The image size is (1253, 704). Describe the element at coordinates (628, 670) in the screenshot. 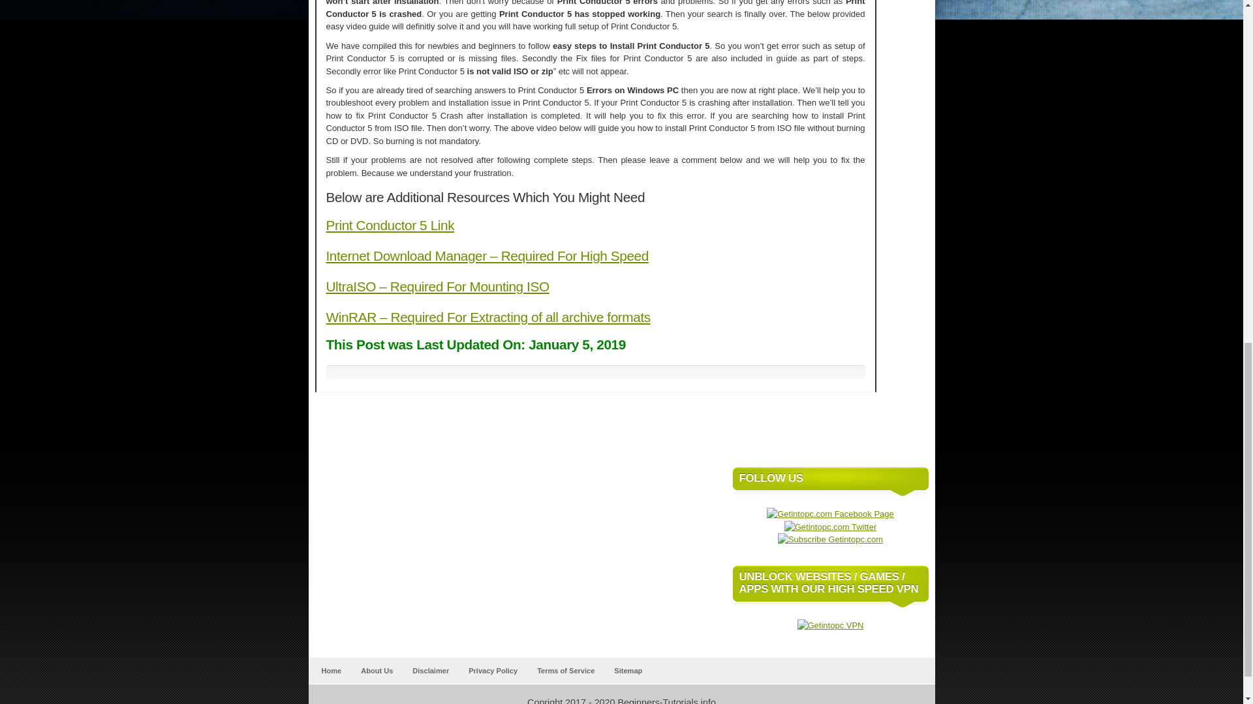

I see `Sitemap` at that location.